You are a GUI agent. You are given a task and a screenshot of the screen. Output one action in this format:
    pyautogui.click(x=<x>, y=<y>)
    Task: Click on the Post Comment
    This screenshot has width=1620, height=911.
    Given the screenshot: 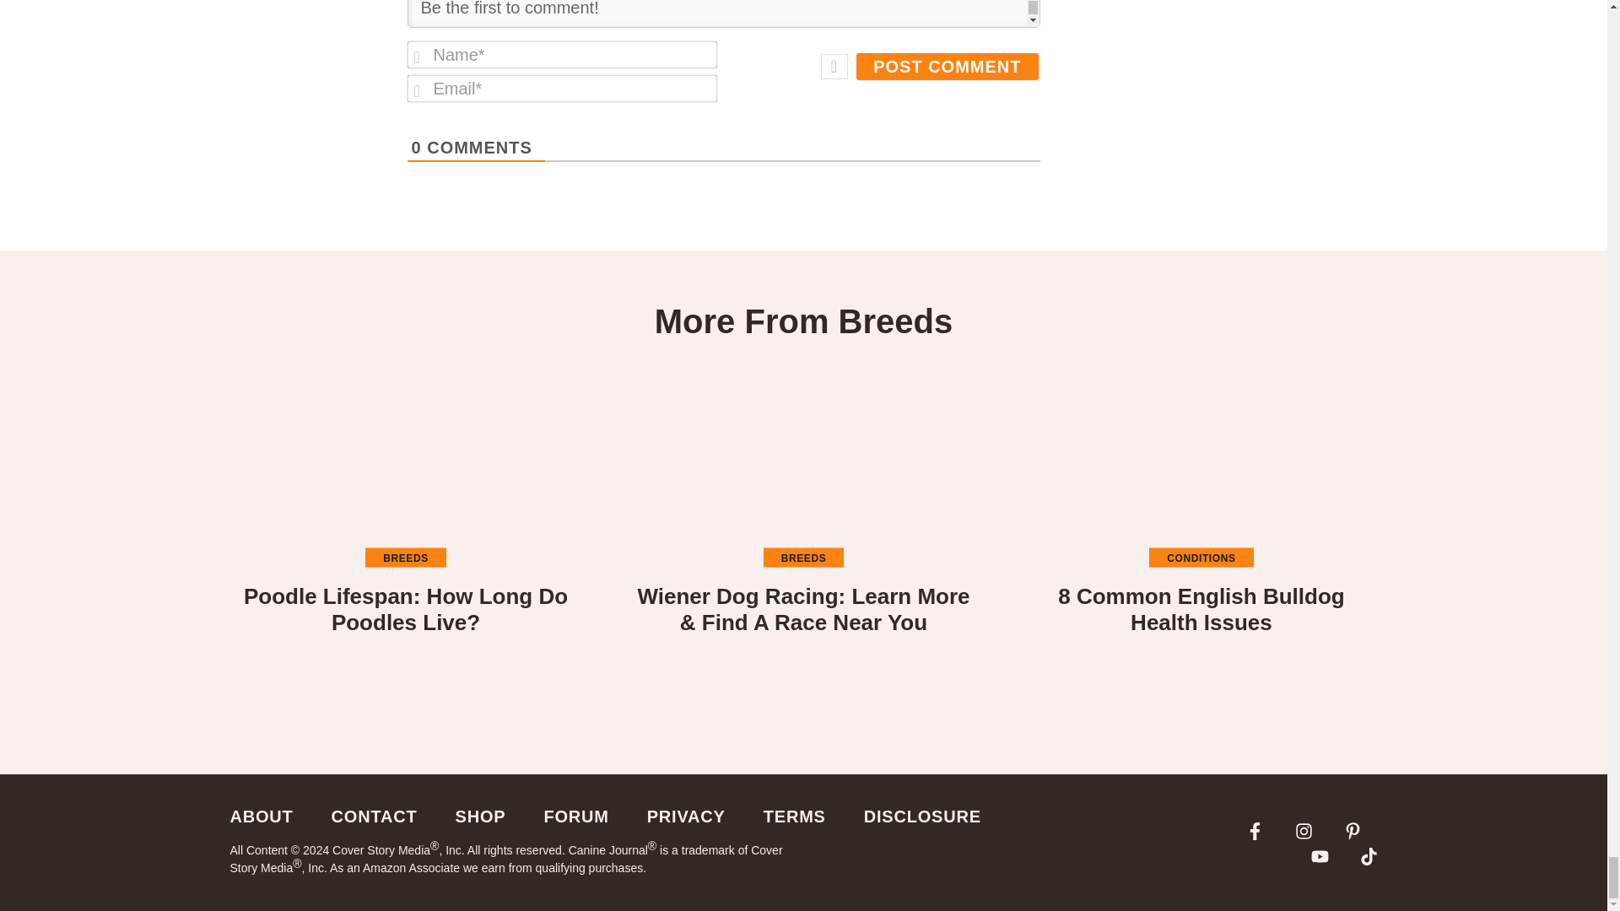 What is the action you would take?
    pyautogui.click(x=947, y=66)
    